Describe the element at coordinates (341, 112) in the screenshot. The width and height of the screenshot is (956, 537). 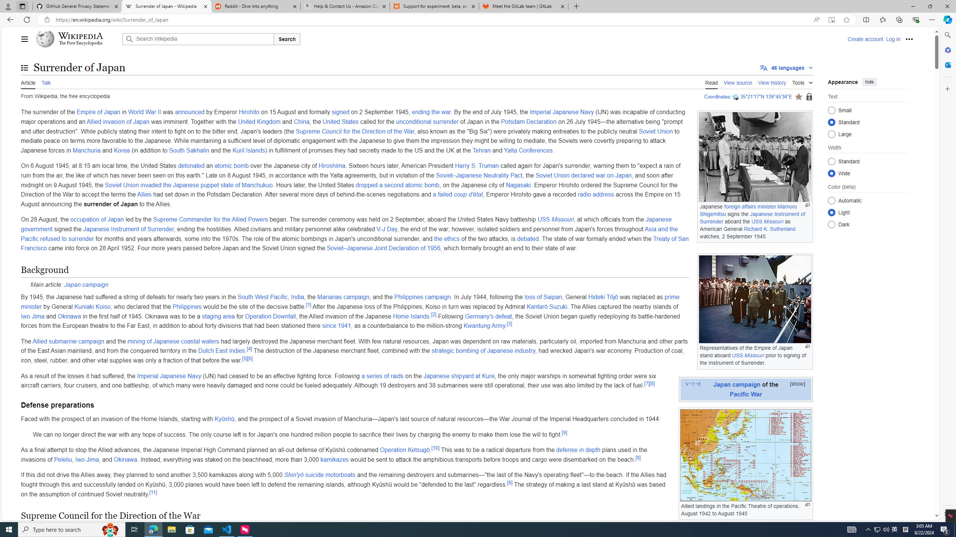
I see `signed` at that location.